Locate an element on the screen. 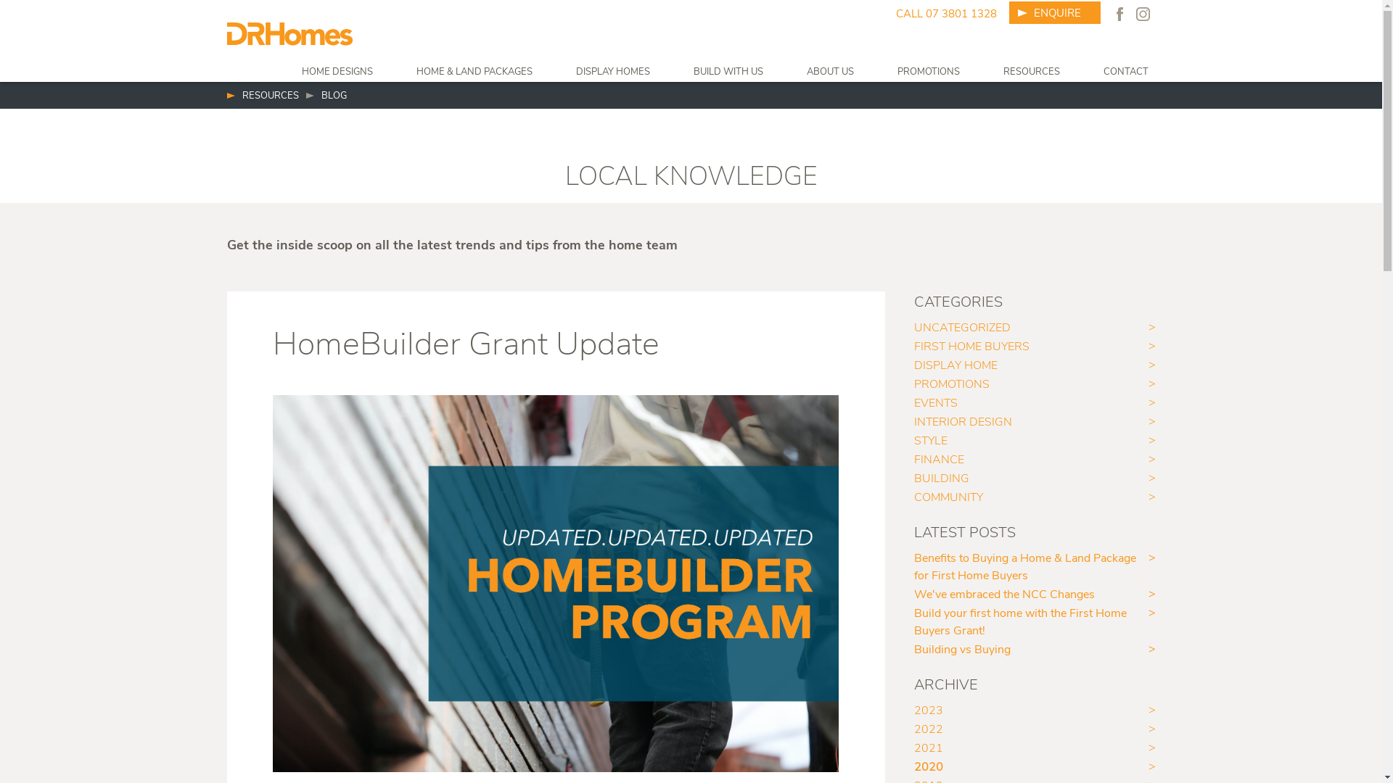 This screenshot has height=783, width=1393. CONTACT is located at coordinates (1125, 72).